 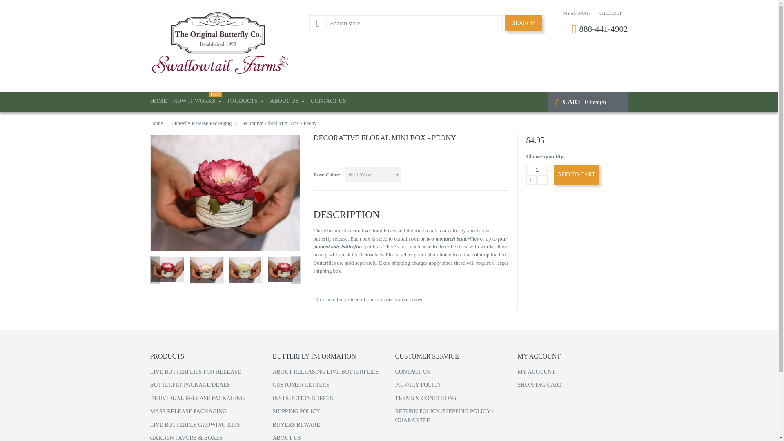 I want to click on Butterfly Release Packaging, so click(x=201, y=122).